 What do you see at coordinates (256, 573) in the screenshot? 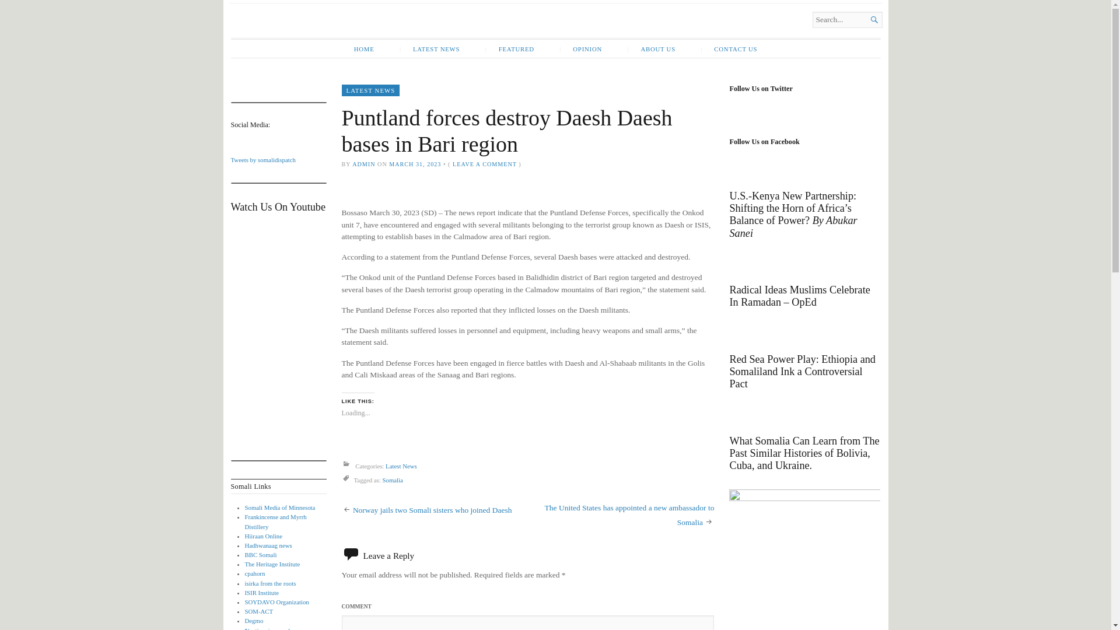
I see `cpahorn` at bounding box center [256, 573].